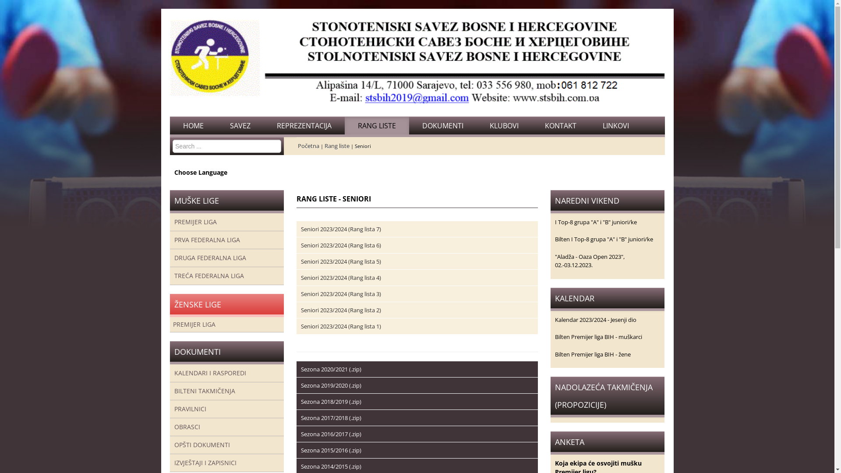  I want to click on REPREZENTACIJA, so click(304, 126).